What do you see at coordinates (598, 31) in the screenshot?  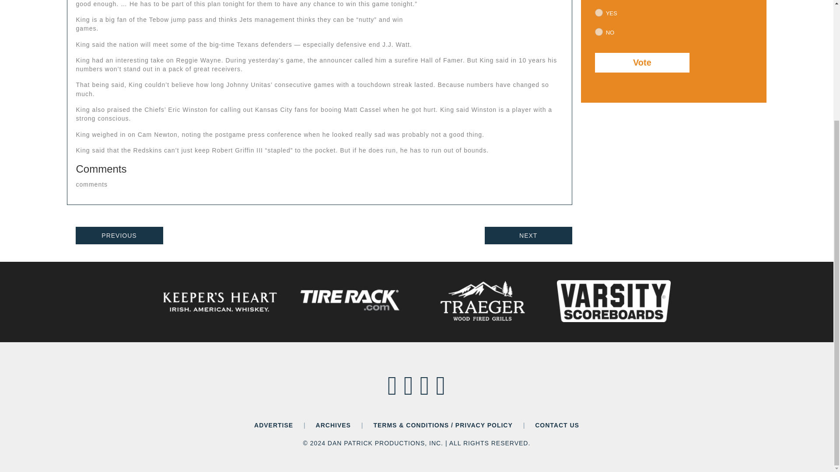 I see `63381893` at bounding box center [598, 31].